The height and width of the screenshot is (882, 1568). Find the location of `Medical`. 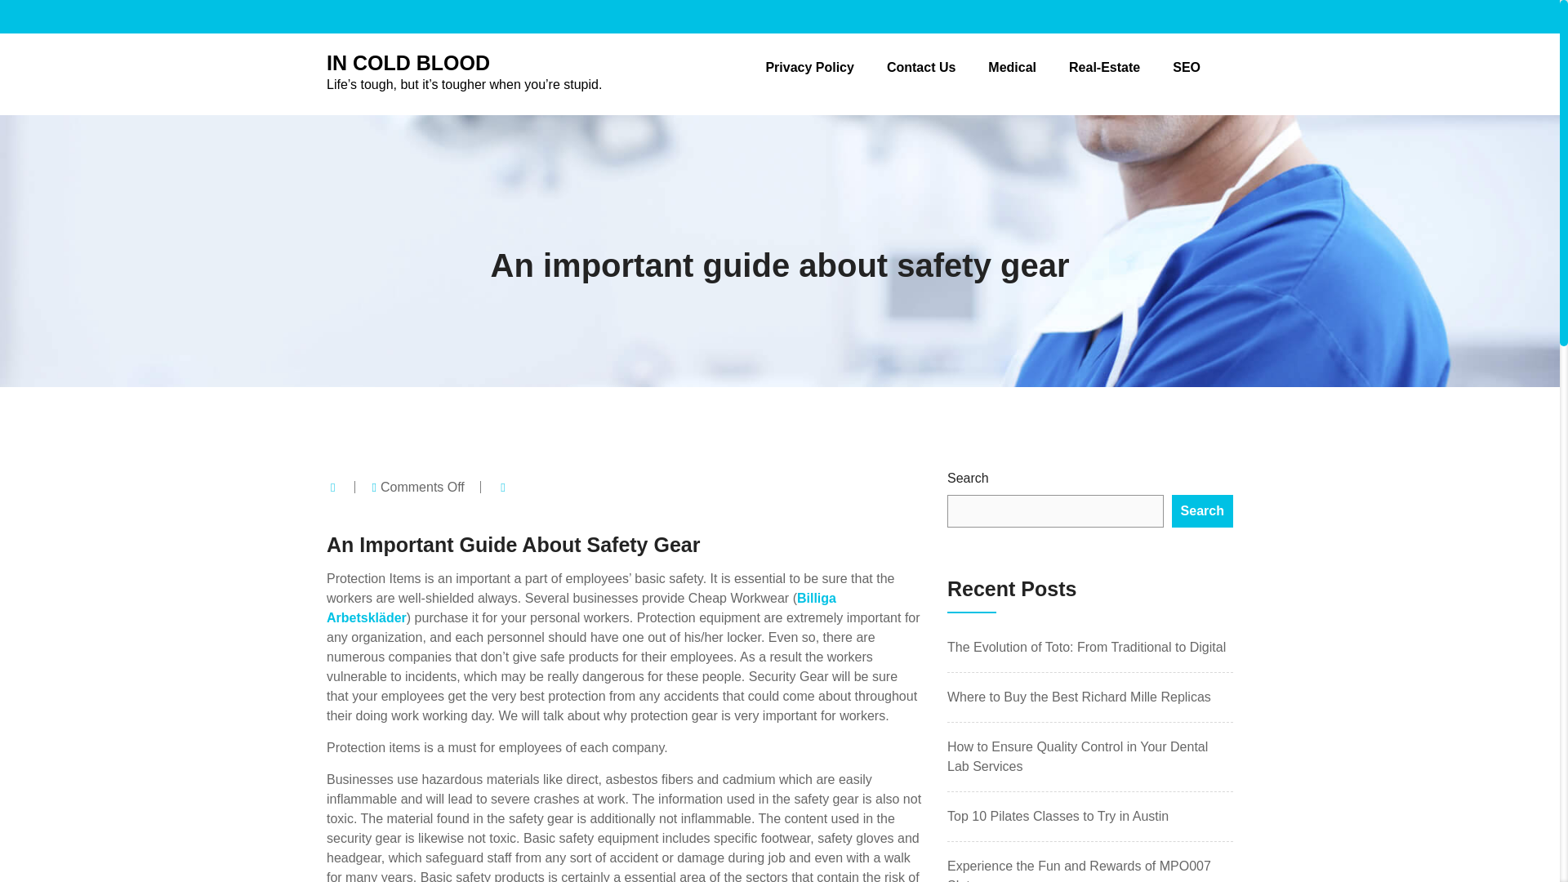

Medical is located at coordinates (1012, 67).